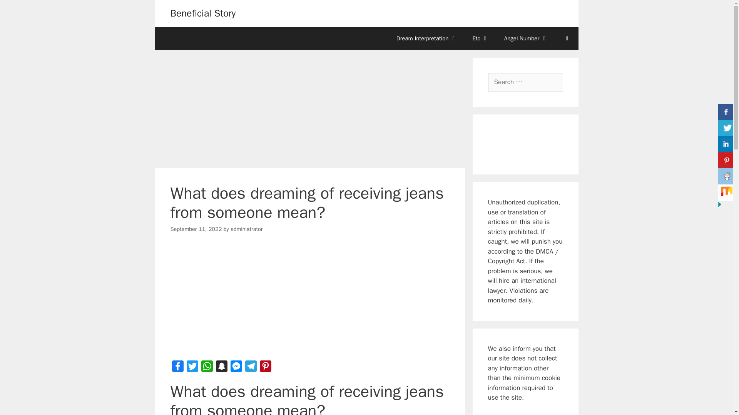 This screenshot has height=415, width=739. What do you see at coordinates (192, 368) in the screenshot?
I see `Twitter` at bounding box center [192, 368].